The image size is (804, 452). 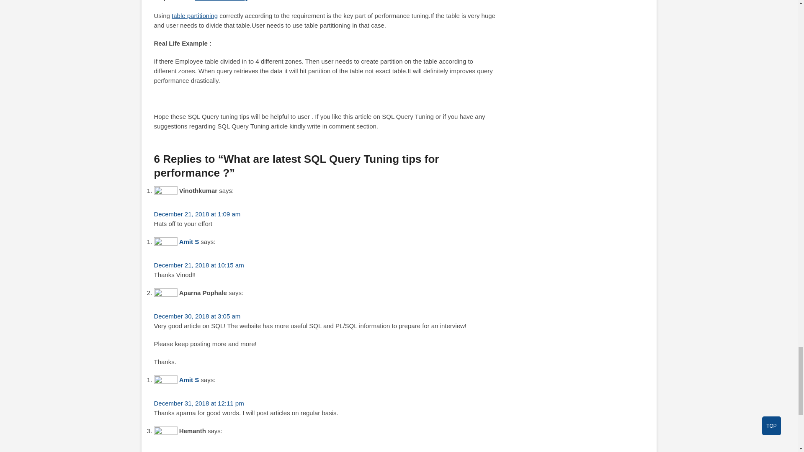 What do you see at coordinates (221, 1) in the screenshot?
I see `Table Partitioning` at bounding box center [221, 1].